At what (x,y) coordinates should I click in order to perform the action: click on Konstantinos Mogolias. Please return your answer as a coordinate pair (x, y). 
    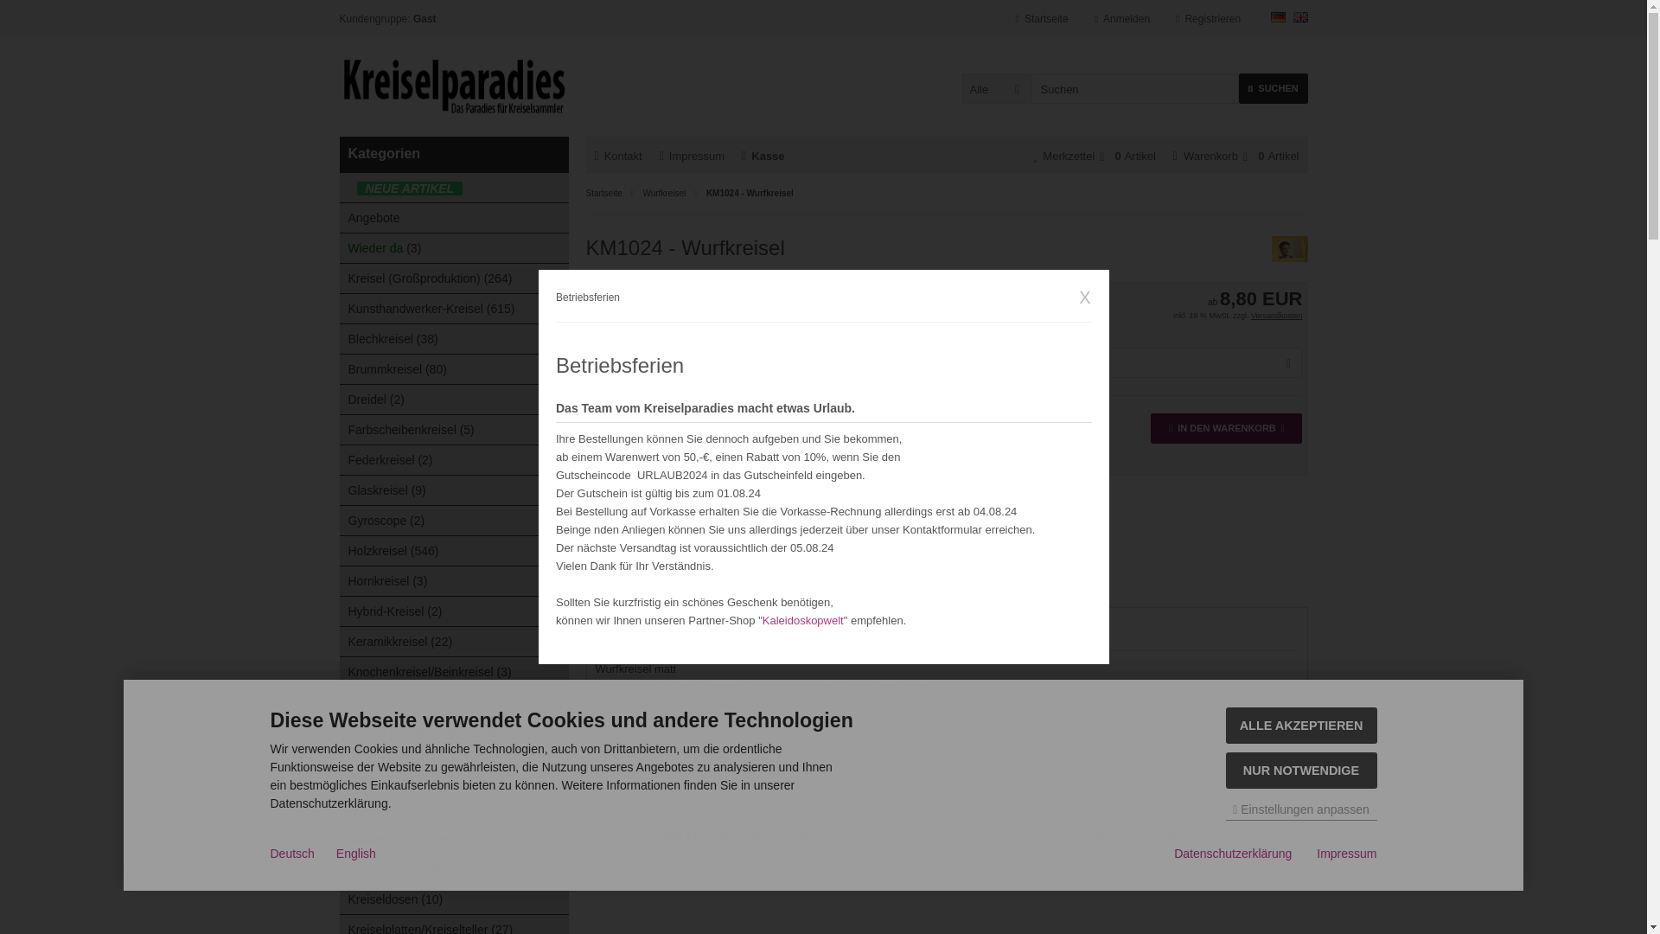
    Looking at the image, I should click on (948, 396).